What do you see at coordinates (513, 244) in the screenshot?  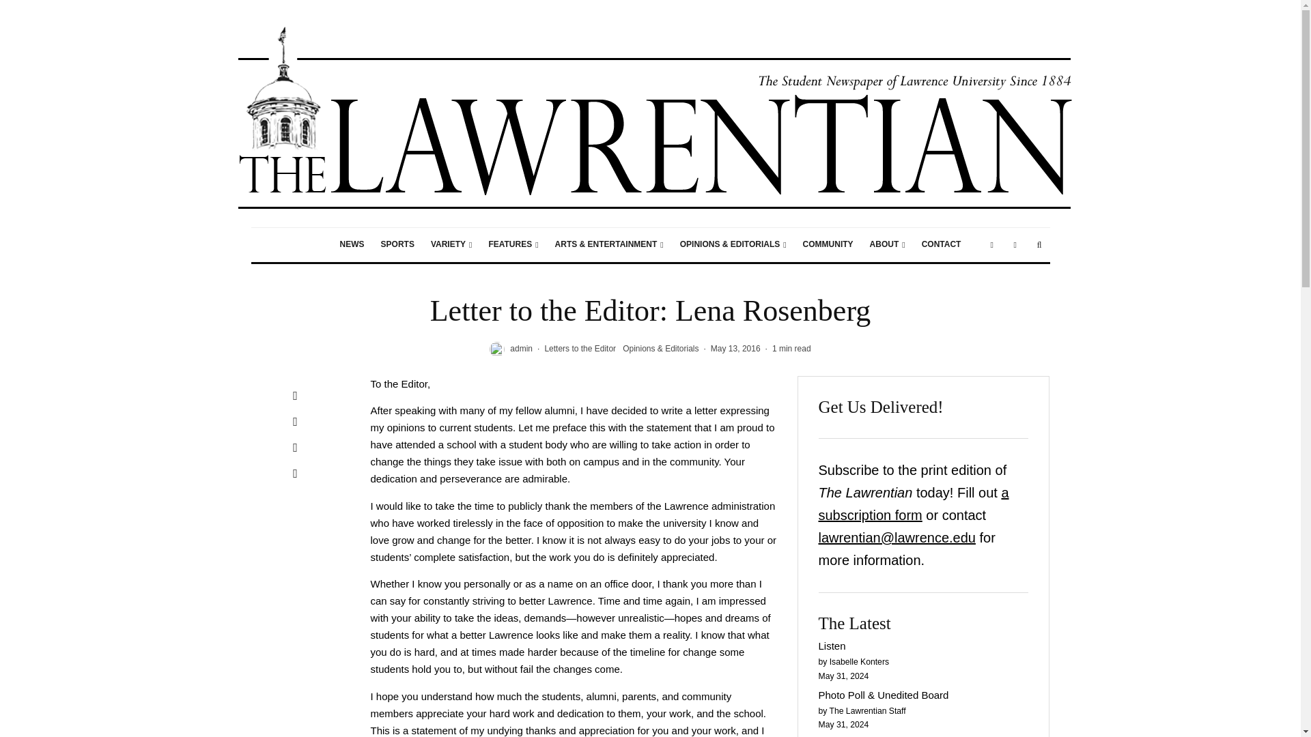 I see `FEATURES` at bounding box center [513, 244].